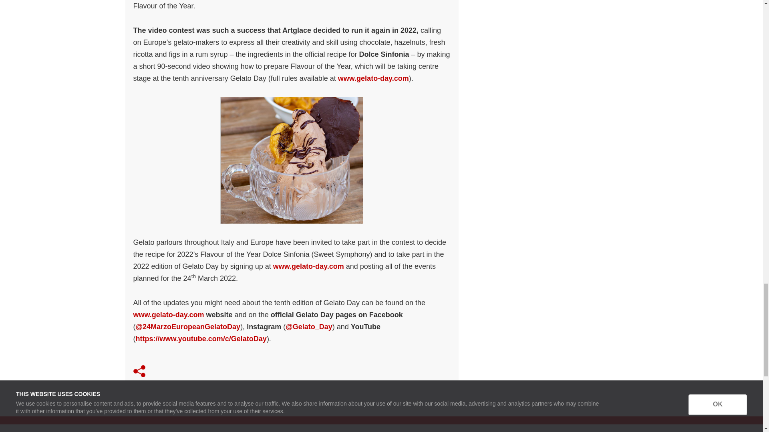 Image resolution: width=769 pixels, height=432 pixels. Describe the element at coordinates (168, 314) in the screenshot. I see `www.gelato-day.com` at that location.